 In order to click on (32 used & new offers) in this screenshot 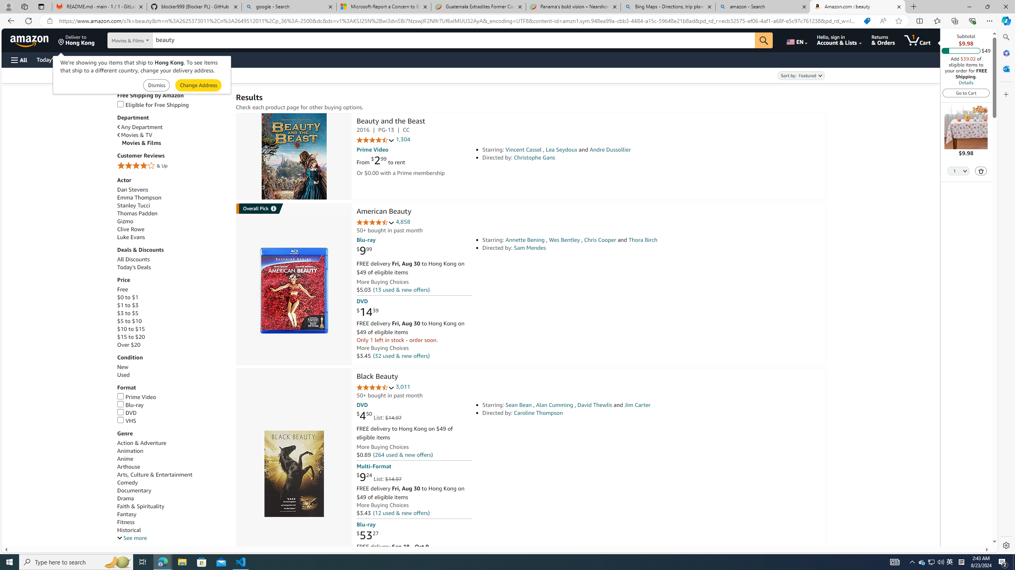, I will do `click(400, 355)`.